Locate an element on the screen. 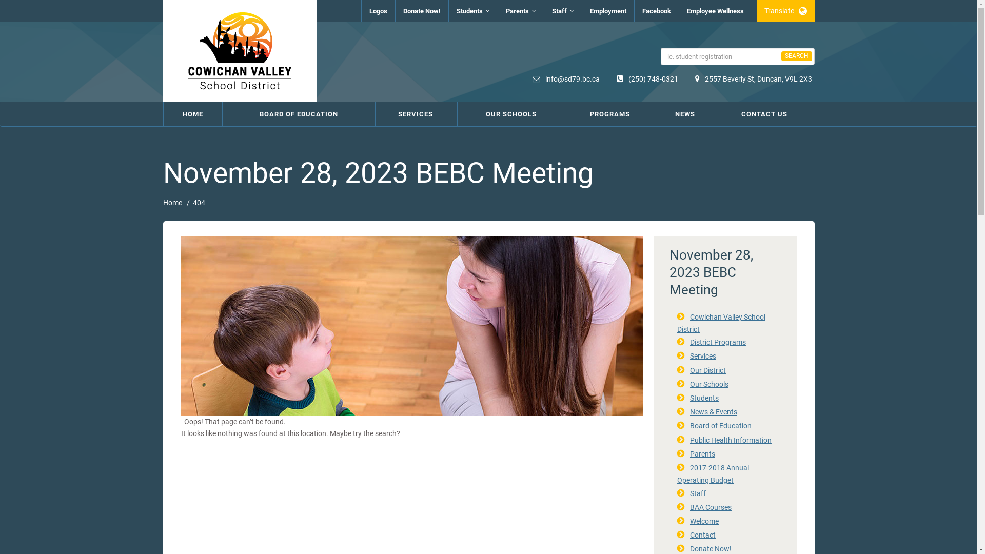 This screenshot has width=985, height=554. PROGRAMS is located at coordinates (610, 114).